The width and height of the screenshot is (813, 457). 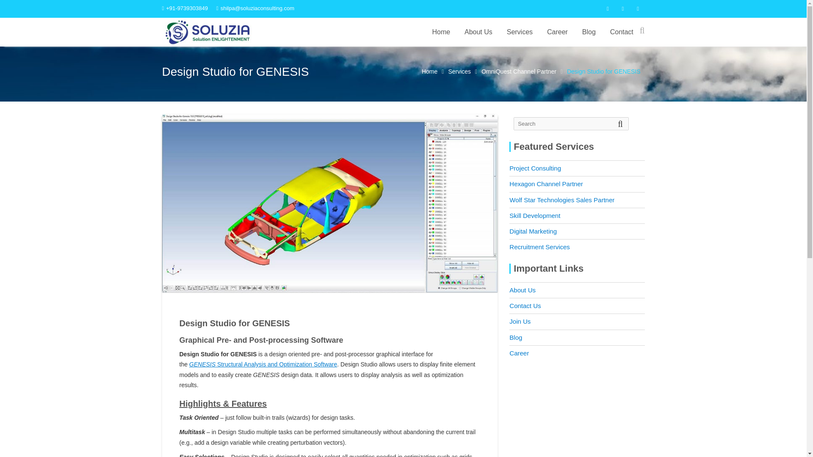 What do you see at coordinates (263, 364) in the screenshot?
I see `GENESIS Structural Analysis and Optimization Software` at bounding box center [263, 364].